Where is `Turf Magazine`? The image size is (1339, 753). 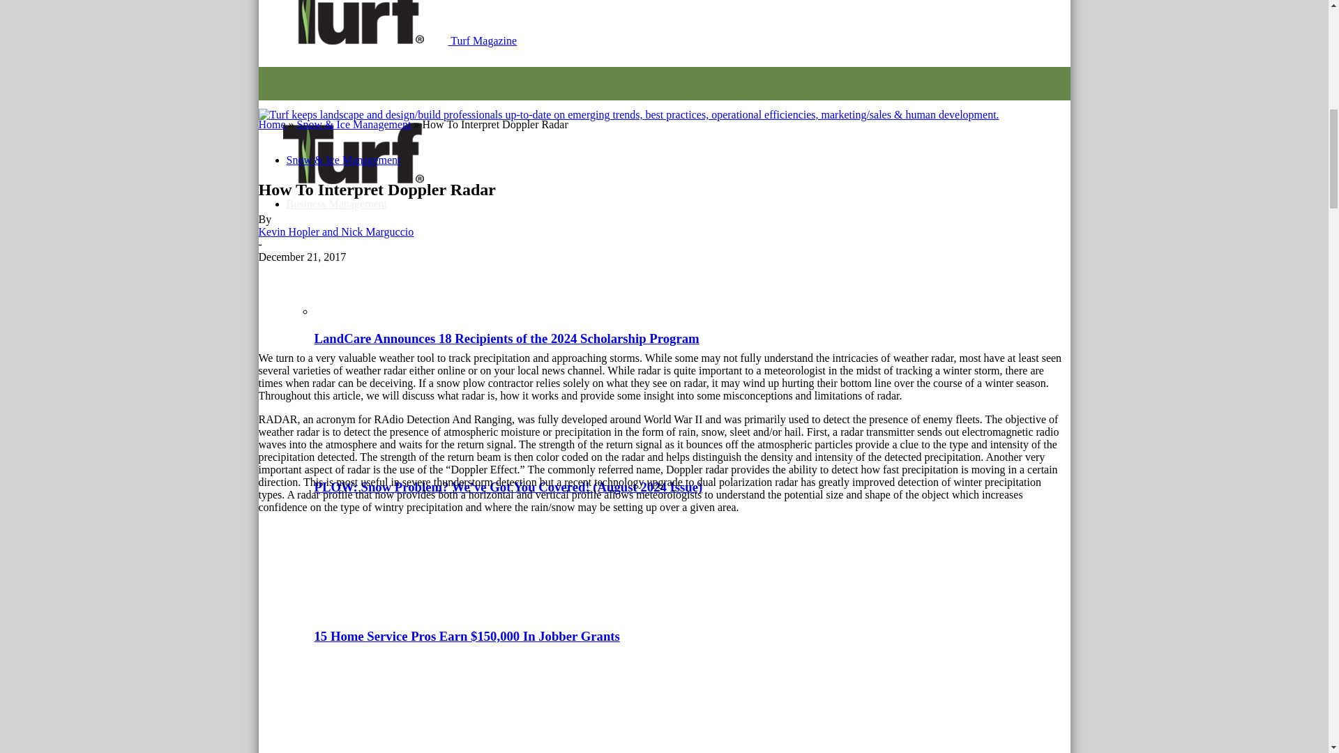
Turf Magazine is located at coordinates (353, 152).